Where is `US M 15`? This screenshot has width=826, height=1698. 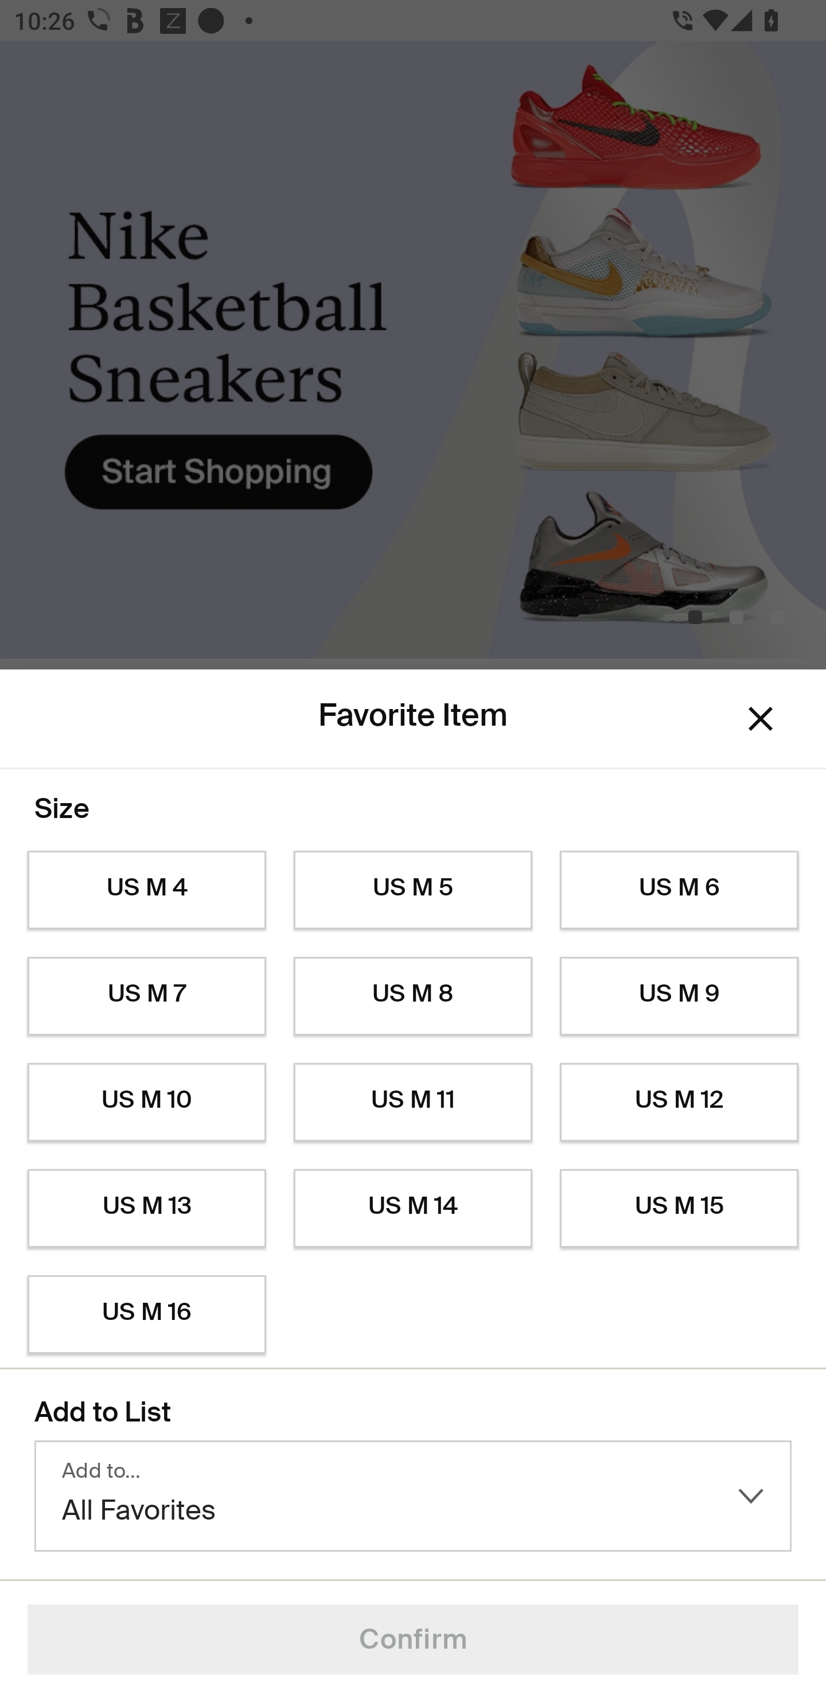 US M 15 is located at coordinates (679, 1209).